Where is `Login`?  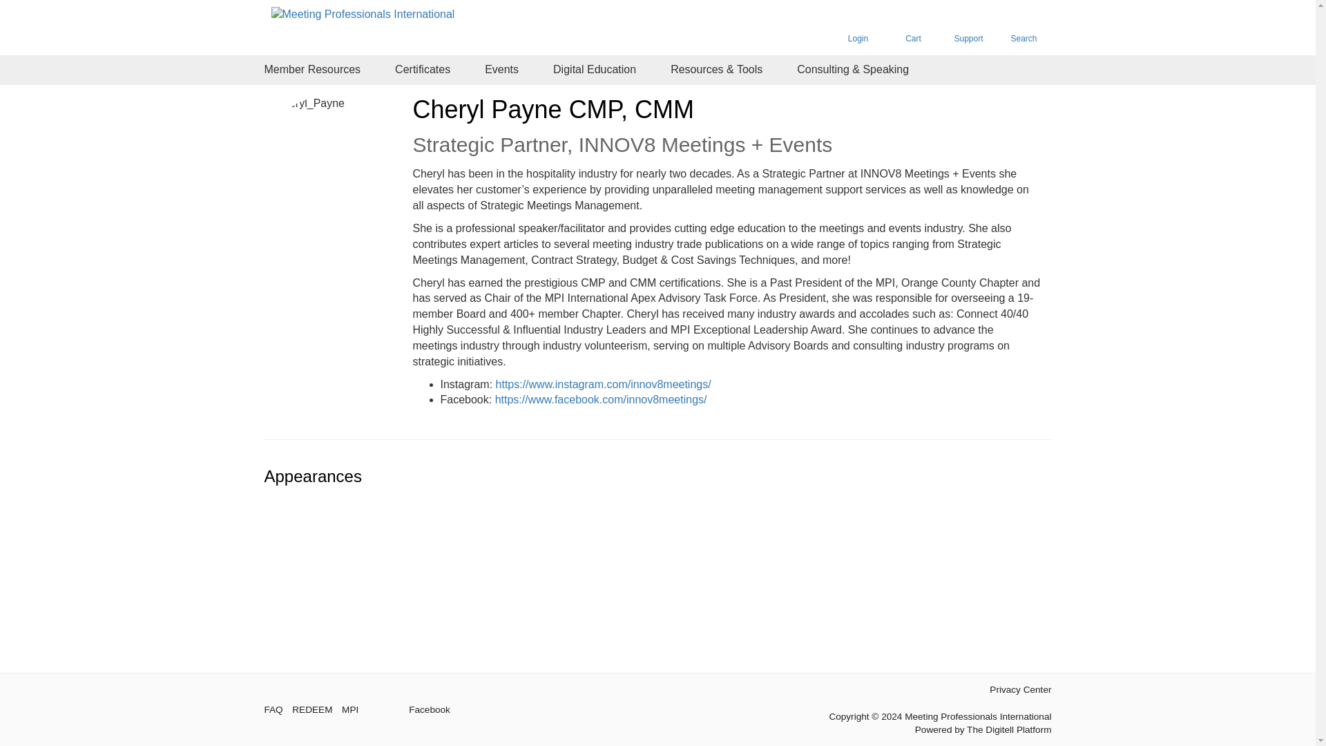 Login is located at coordinates (858, 28).